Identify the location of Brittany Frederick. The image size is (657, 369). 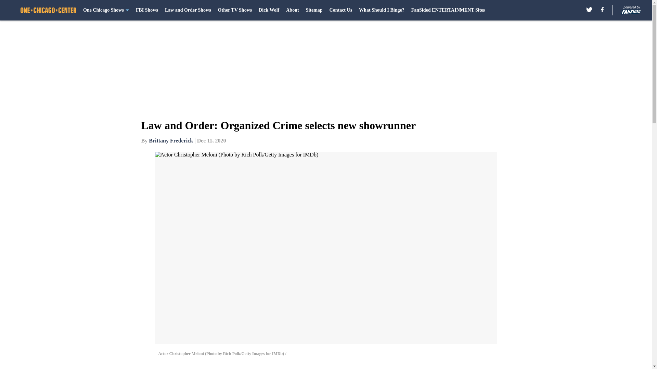
(171, 140).